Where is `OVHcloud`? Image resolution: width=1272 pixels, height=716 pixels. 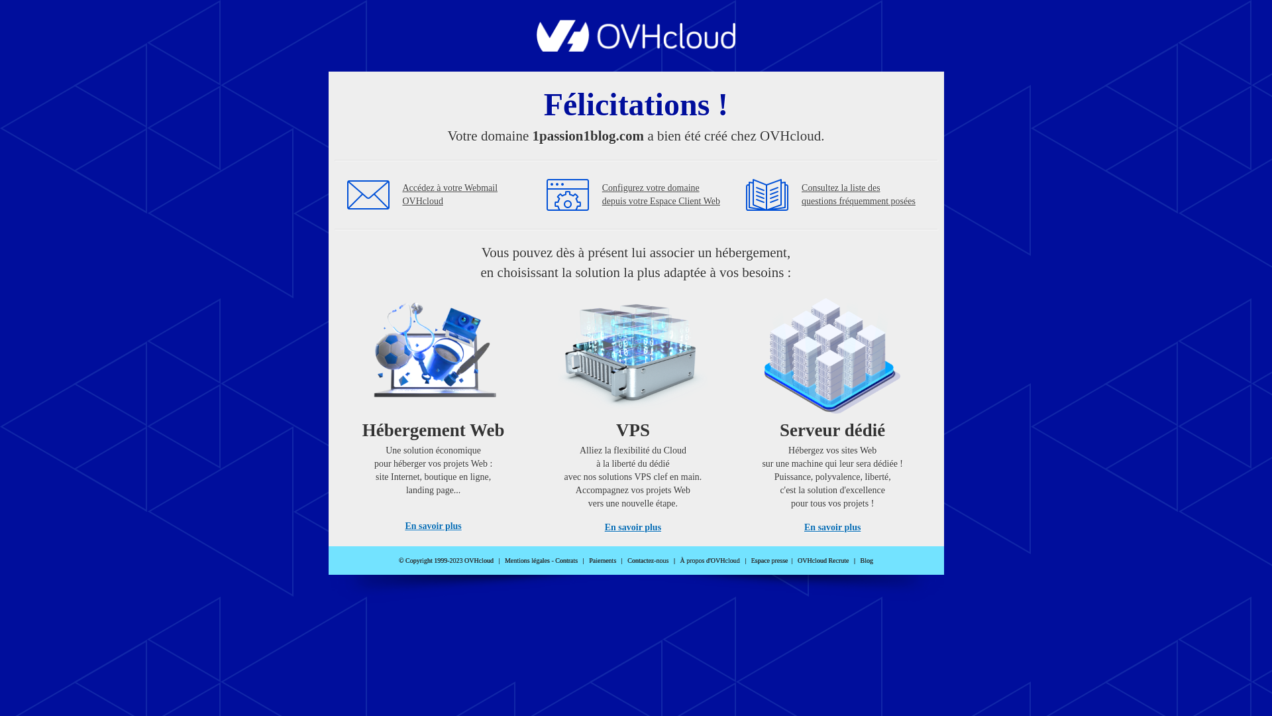
OVHcloud is located at coordinates (636, 48).